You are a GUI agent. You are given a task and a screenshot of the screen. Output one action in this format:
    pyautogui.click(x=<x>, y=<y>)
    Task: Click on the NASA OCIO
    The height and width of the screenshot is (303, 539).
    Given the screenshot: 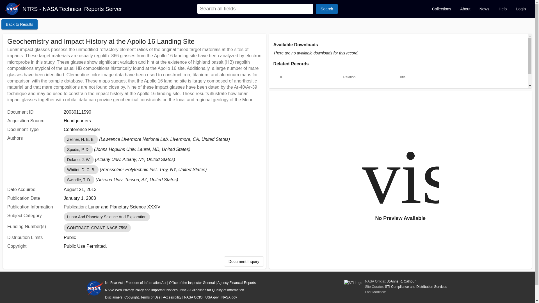 What is the action you would take?
    pyautogui.click(x=193, y=297)
    